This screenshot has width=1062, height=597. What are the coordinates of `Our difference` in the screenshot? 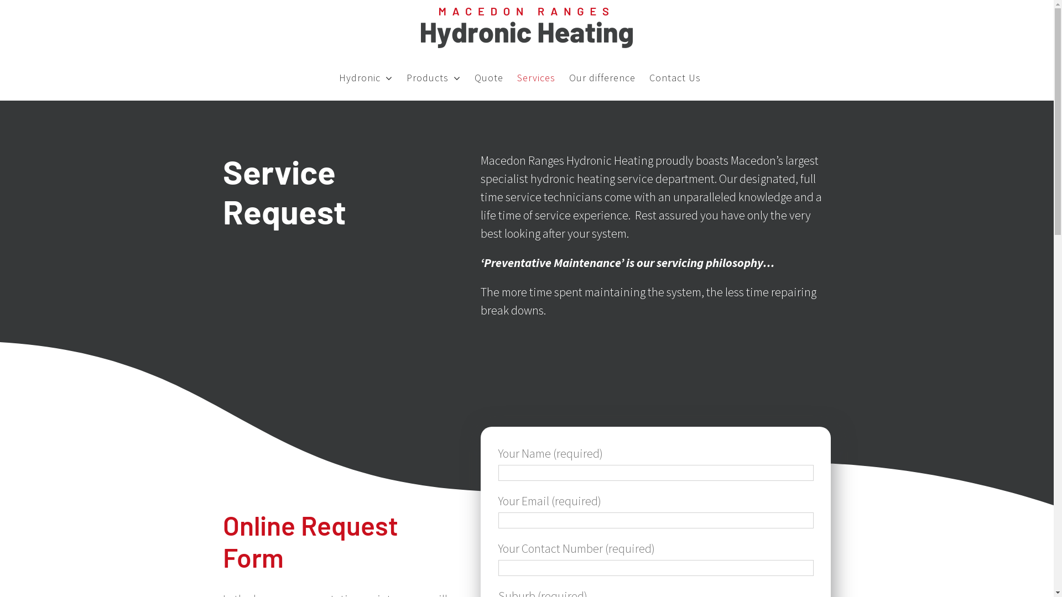 It's located at (602, 78).